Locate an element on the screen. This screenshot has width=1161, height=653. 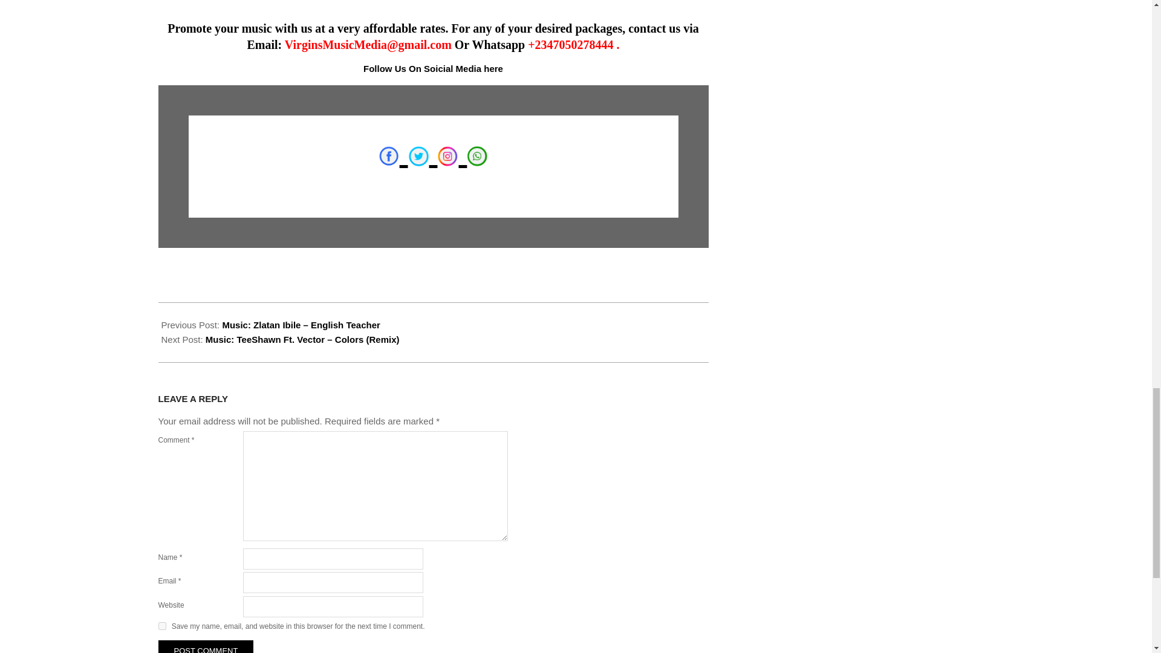
Post Comment is located at coordinates (206, 647).